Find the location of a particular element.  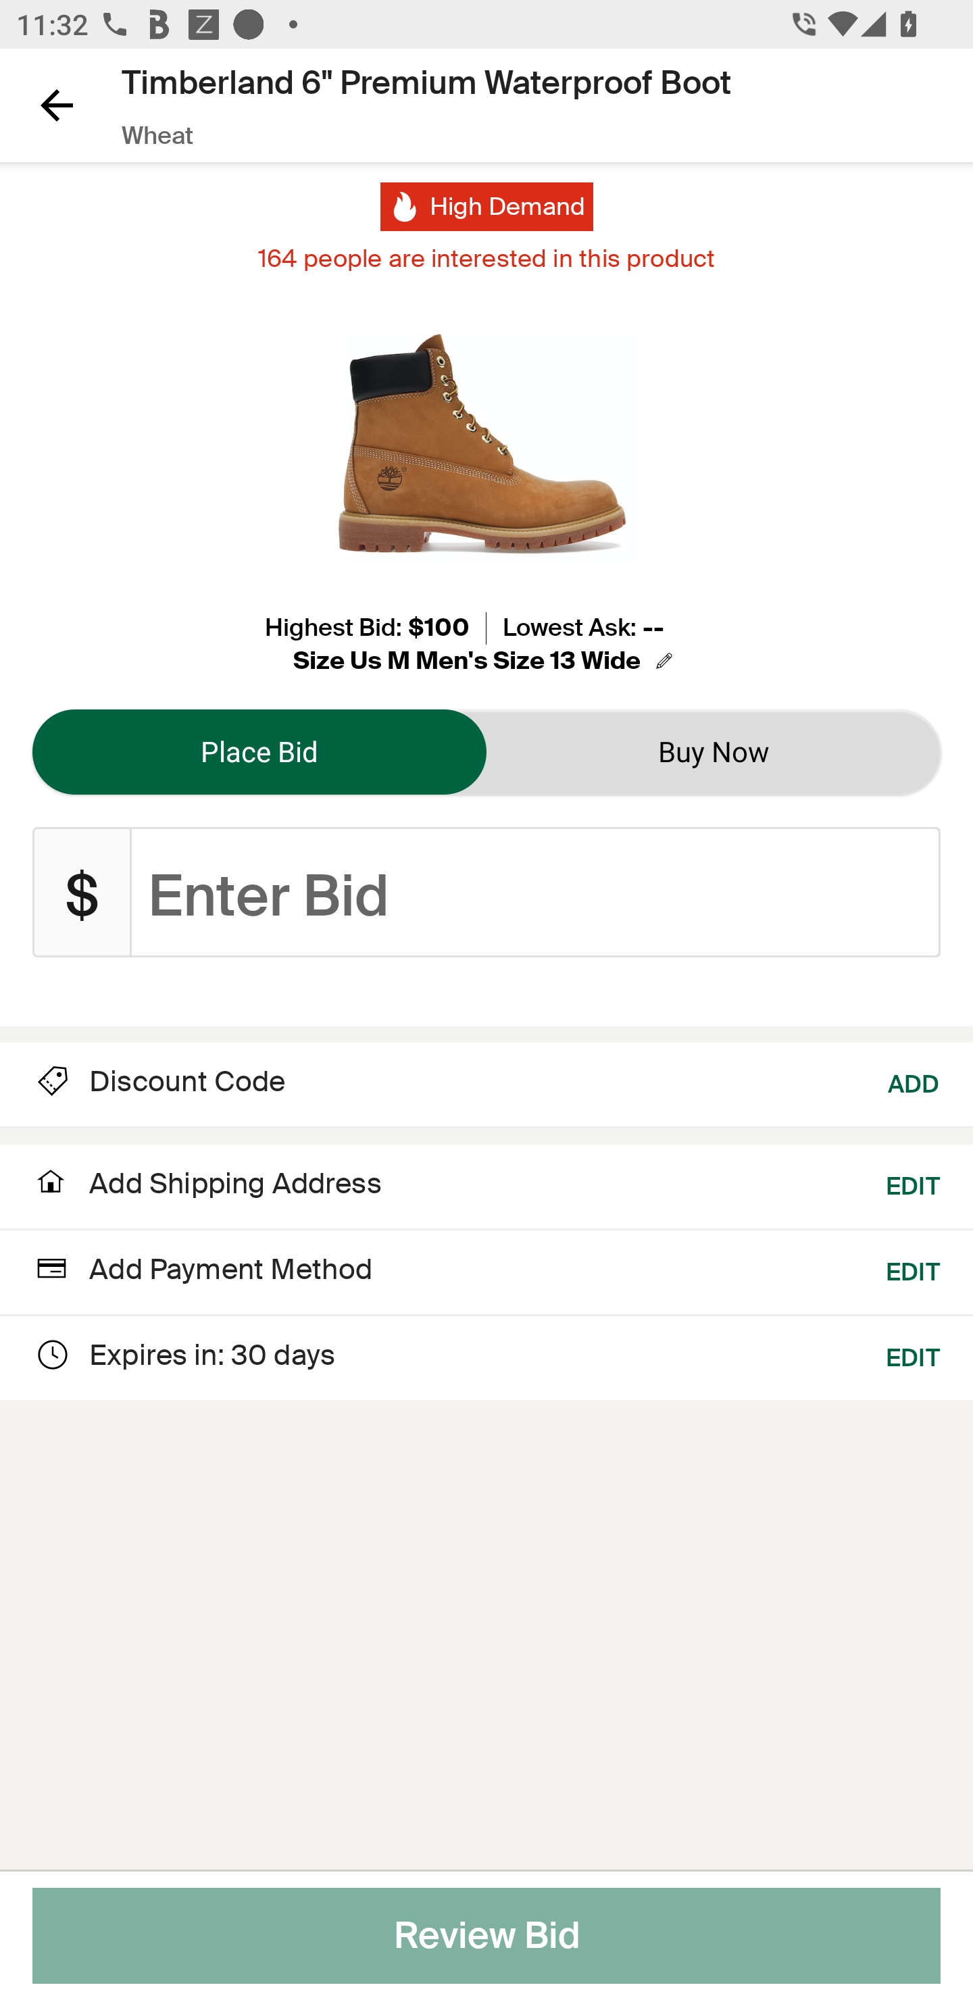

EDIT is located at coordinates (914, 1184).